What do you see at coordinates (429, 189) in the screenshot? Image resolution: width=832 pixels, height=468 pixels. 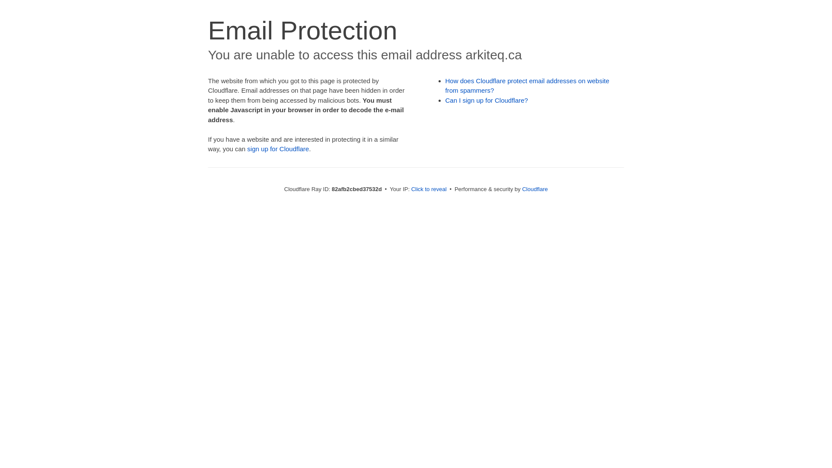 I see `Click to reveal` at bounding box center [429, 189].